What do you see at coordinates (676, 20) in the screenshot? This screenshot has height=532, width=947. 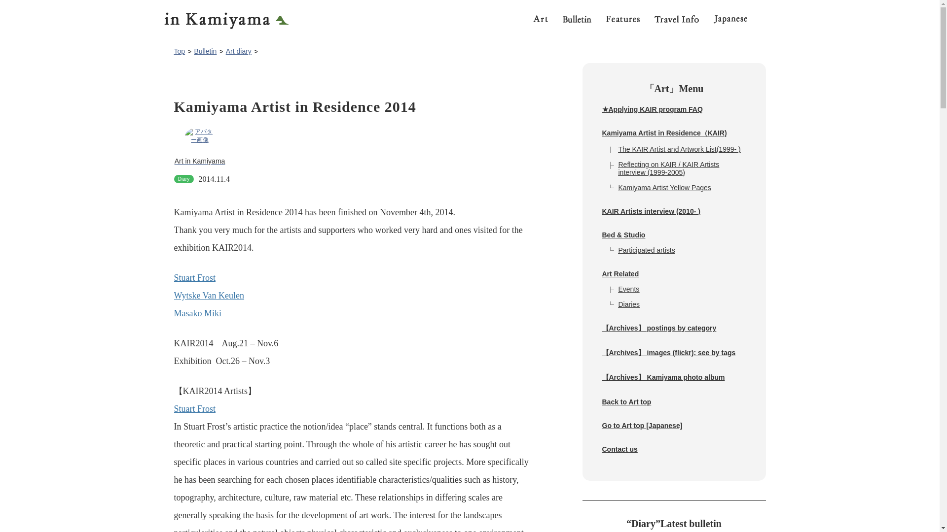 I see `Travel Info` at bounding box center [676, 20].